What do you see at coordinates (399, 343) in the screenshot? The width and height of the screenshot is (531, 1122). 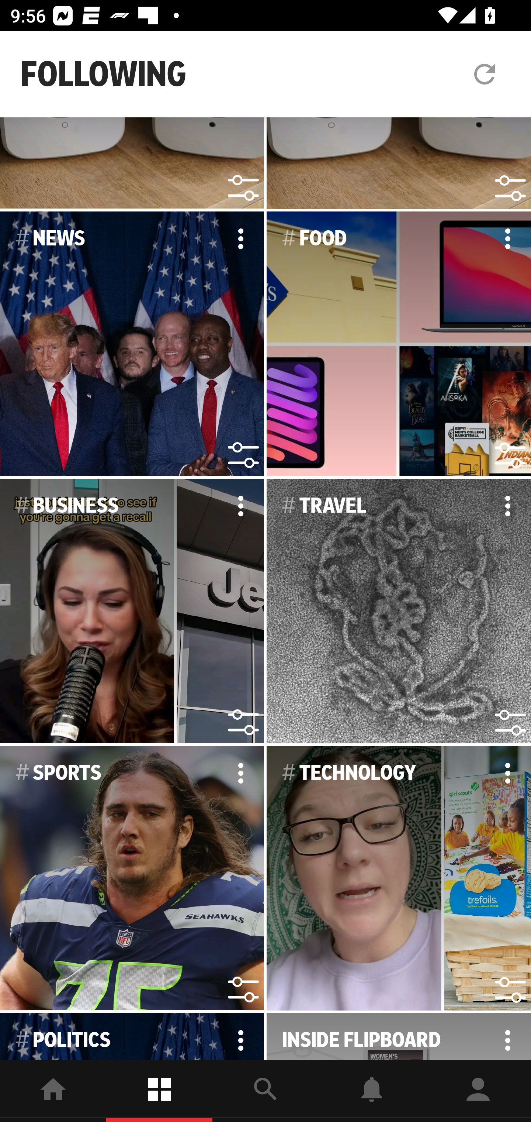 I see `# FOOD Options` at bounding box center [399, 343].